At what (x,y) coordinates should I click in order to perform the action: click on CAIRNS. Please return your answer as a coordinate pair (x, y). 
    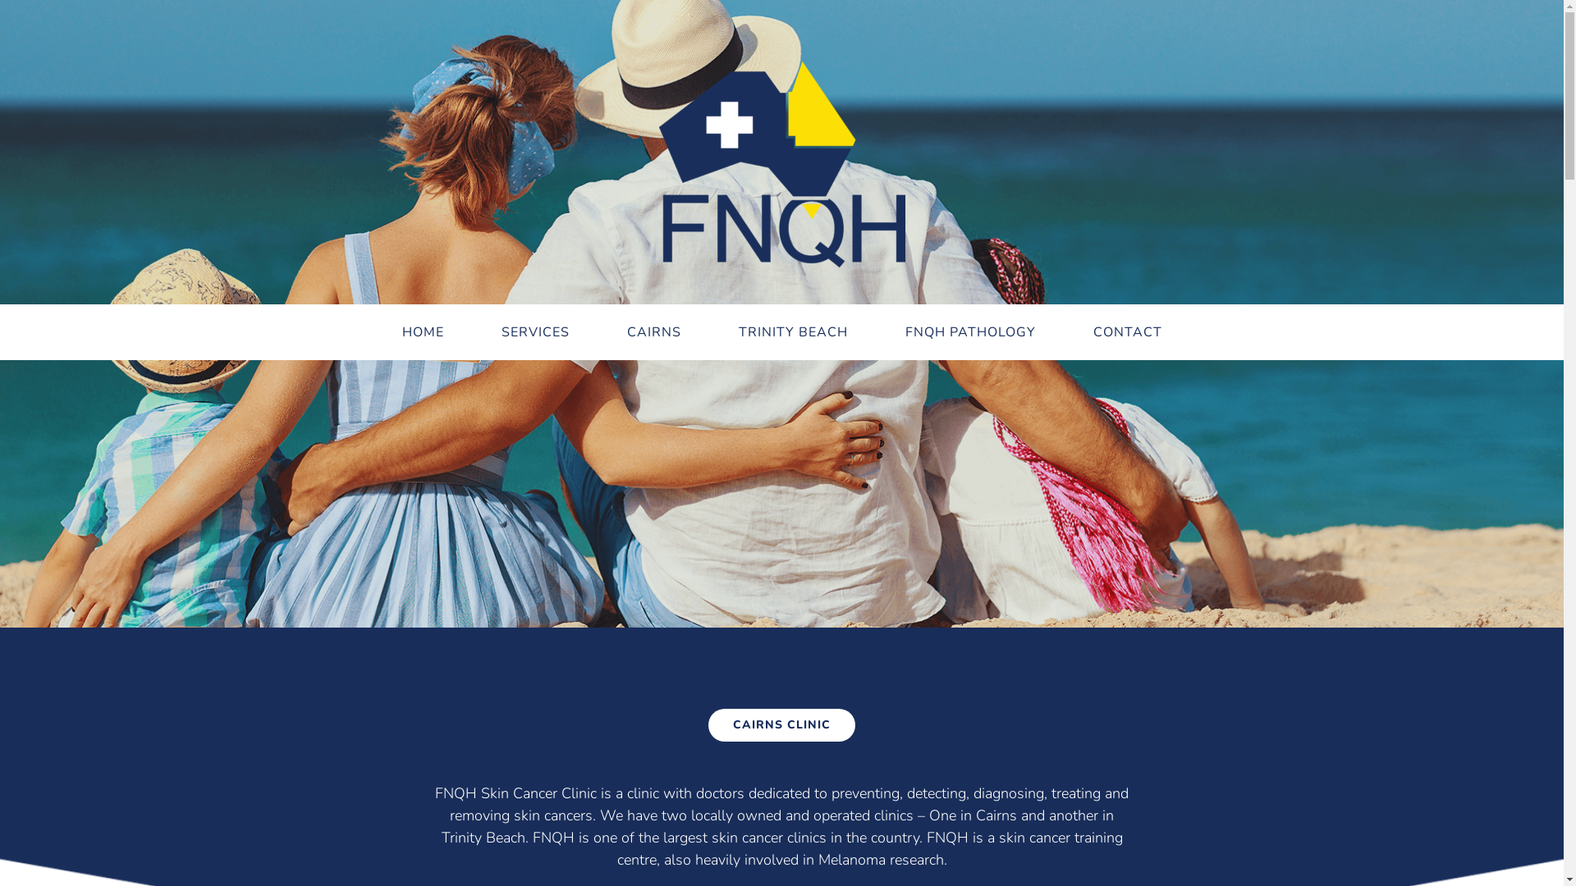
    Looking at the image, I should click on (653, 332).